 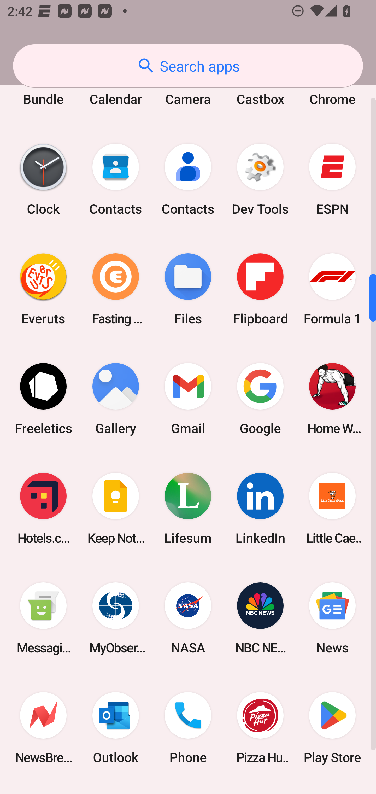 What do you see at coordinates (43, 179) in the screenshot?
I see `Clock` at bounding box center [43, 179].